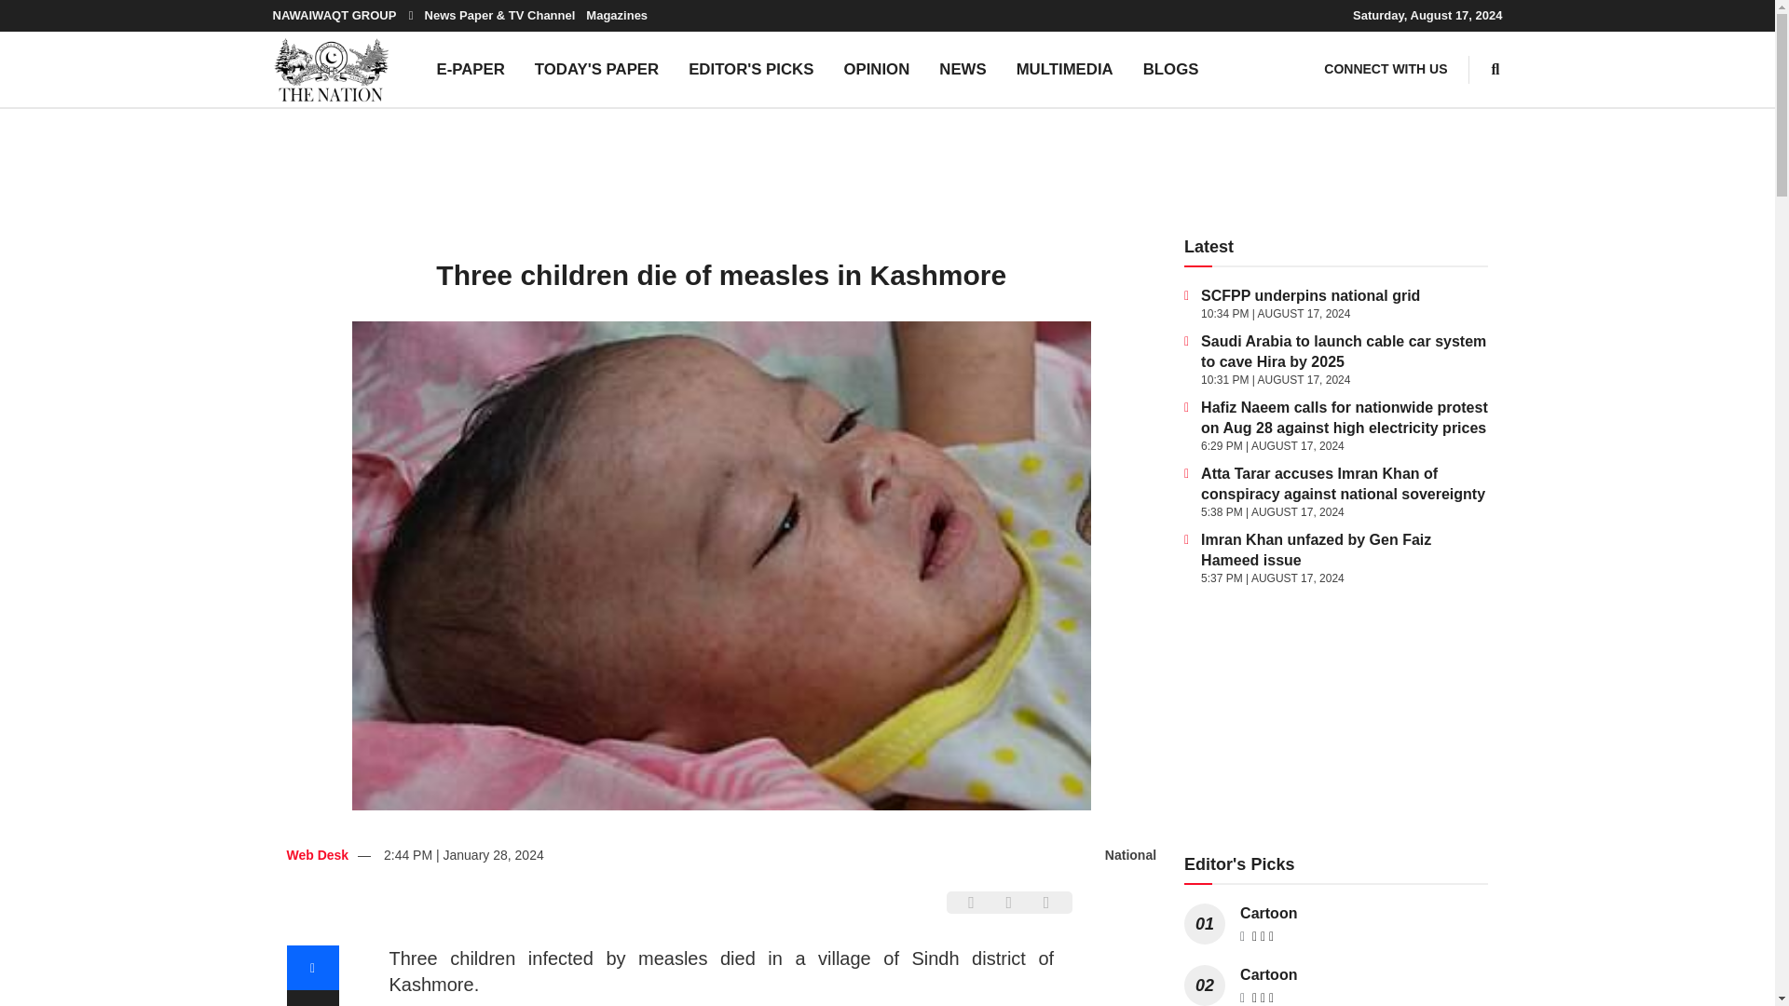  I want to click on Magazines, so click(617, 15).